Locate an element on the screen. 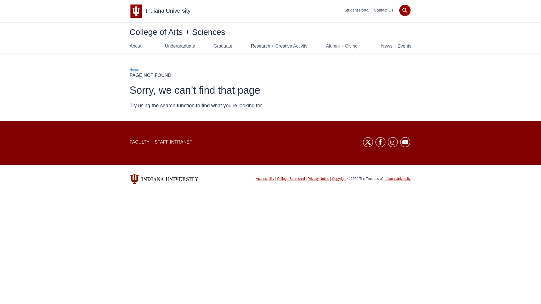 The width and height of the screenshot is (541, 304). Indiana University is located at coordinates (168, 11).